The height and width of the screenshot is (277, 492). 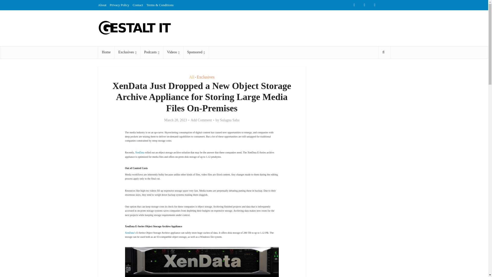 What do you see at coordinates (106, 52) in the screenshot?
I see `Home` at bounding box center [106, 52].